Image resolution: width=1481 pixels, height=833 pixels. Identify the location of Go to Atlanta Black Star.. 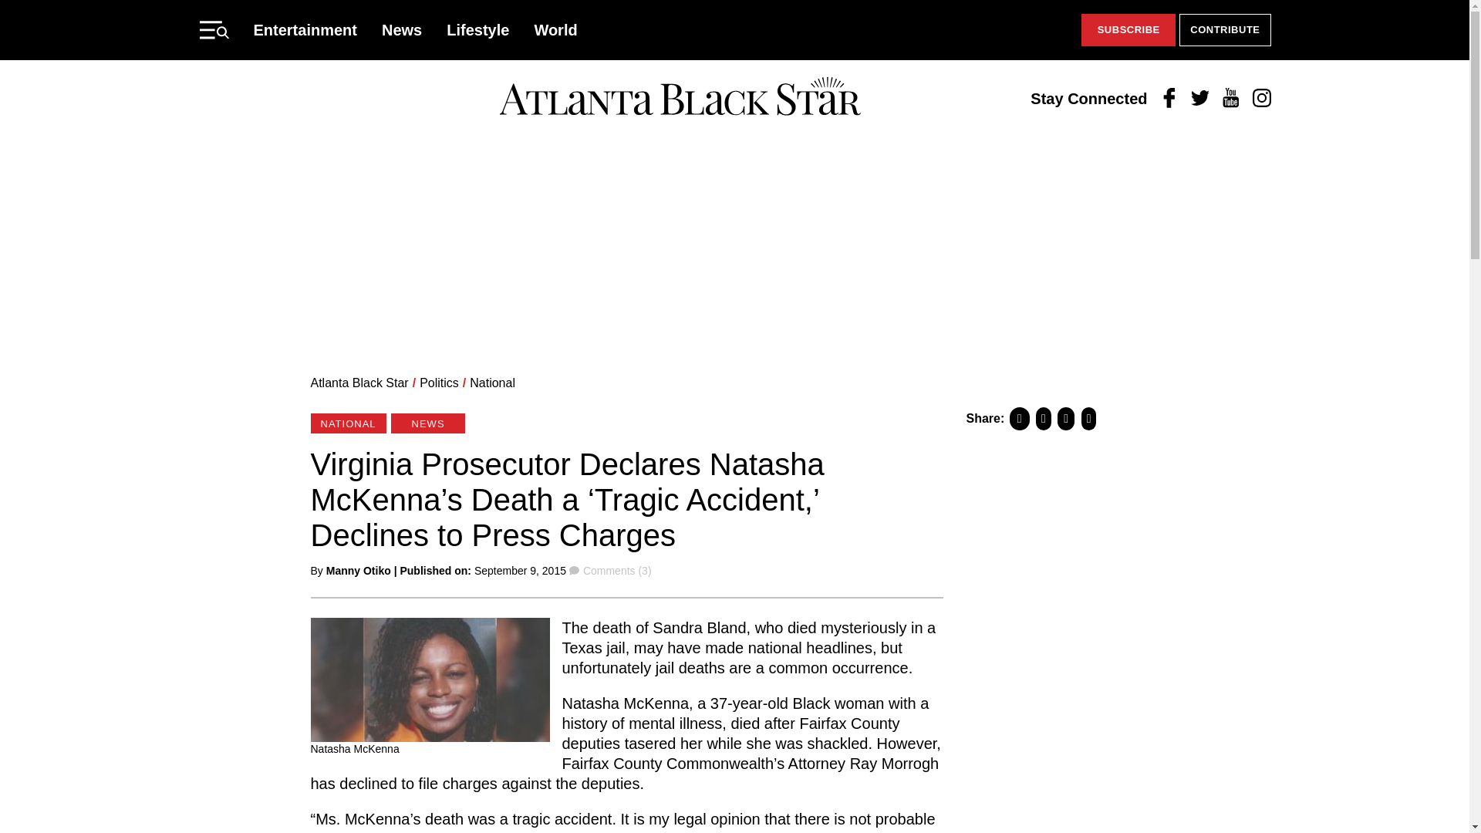
(359, 383).